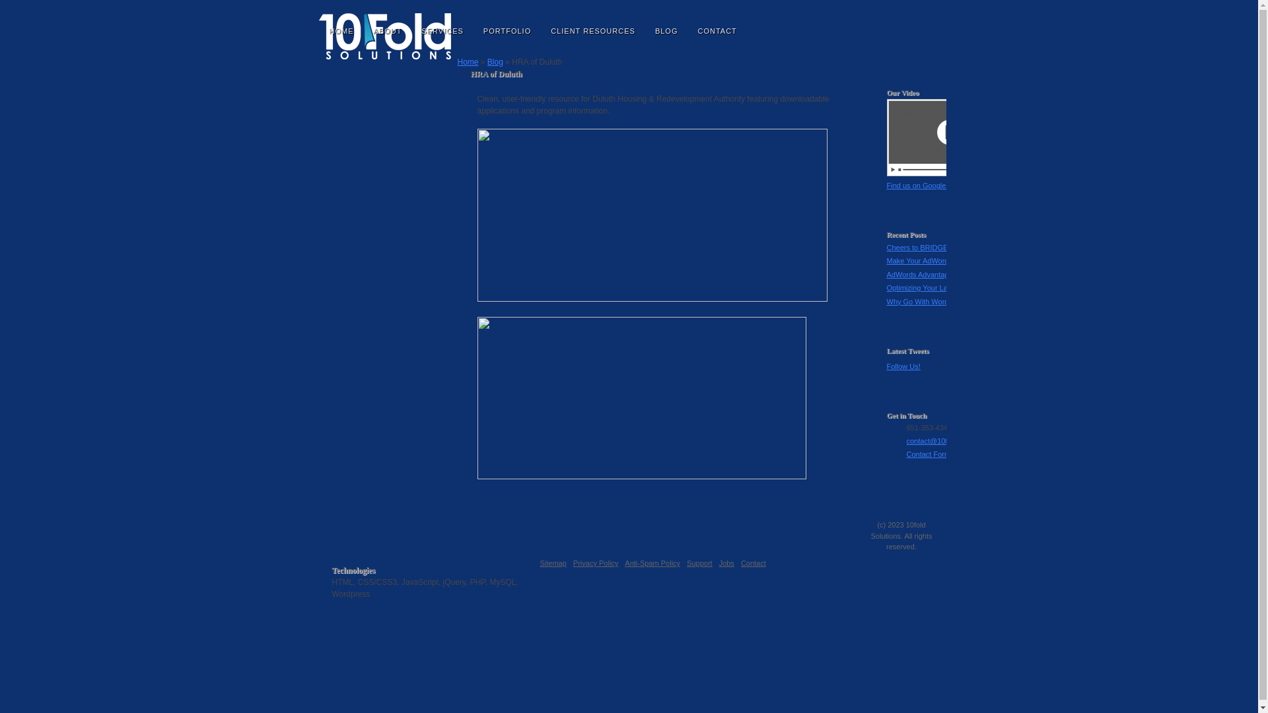 Image resolution: width=1268 pixels, height=713 pixels. I want to click on RSS, so click(915, 19).